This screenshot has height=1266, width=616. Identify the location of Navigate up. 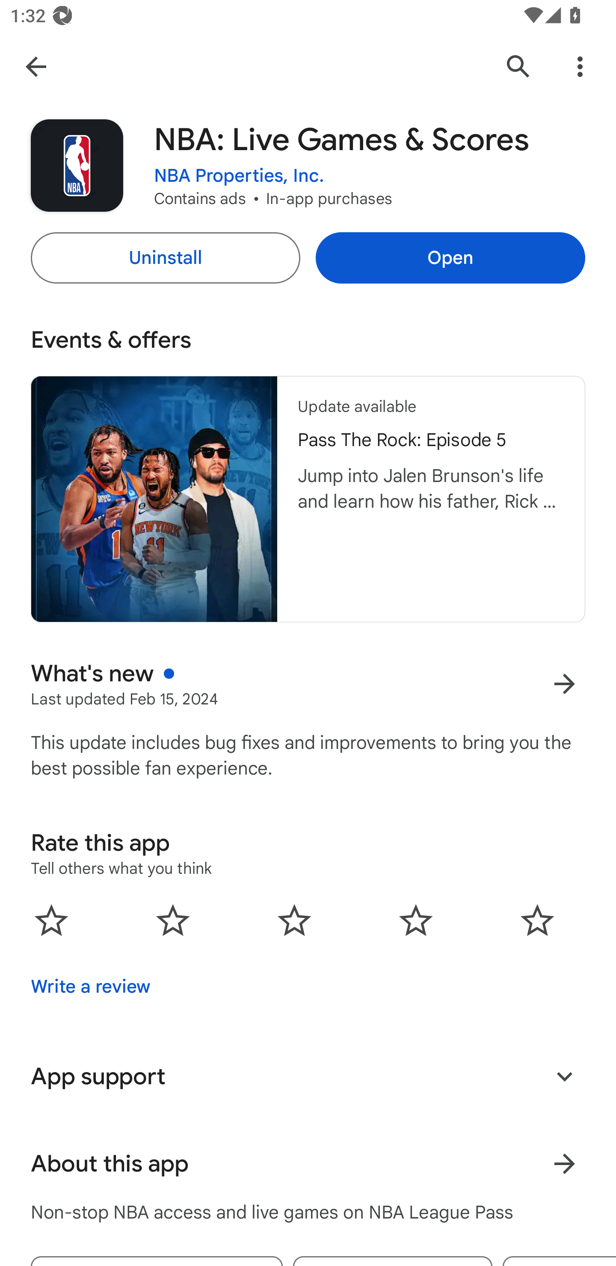
(36, 66).